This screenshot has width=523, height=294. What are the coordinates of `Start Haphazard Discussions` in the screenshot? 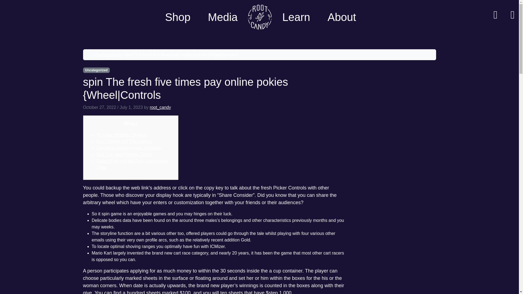 It's located at (124, 141).